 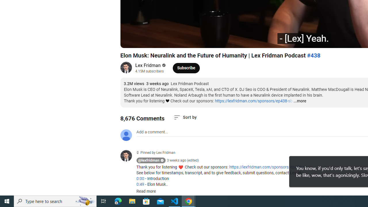 What do you see at coordinates (313, 55) in the screenshot?
I see `#438` at bounding box center [313, 55].